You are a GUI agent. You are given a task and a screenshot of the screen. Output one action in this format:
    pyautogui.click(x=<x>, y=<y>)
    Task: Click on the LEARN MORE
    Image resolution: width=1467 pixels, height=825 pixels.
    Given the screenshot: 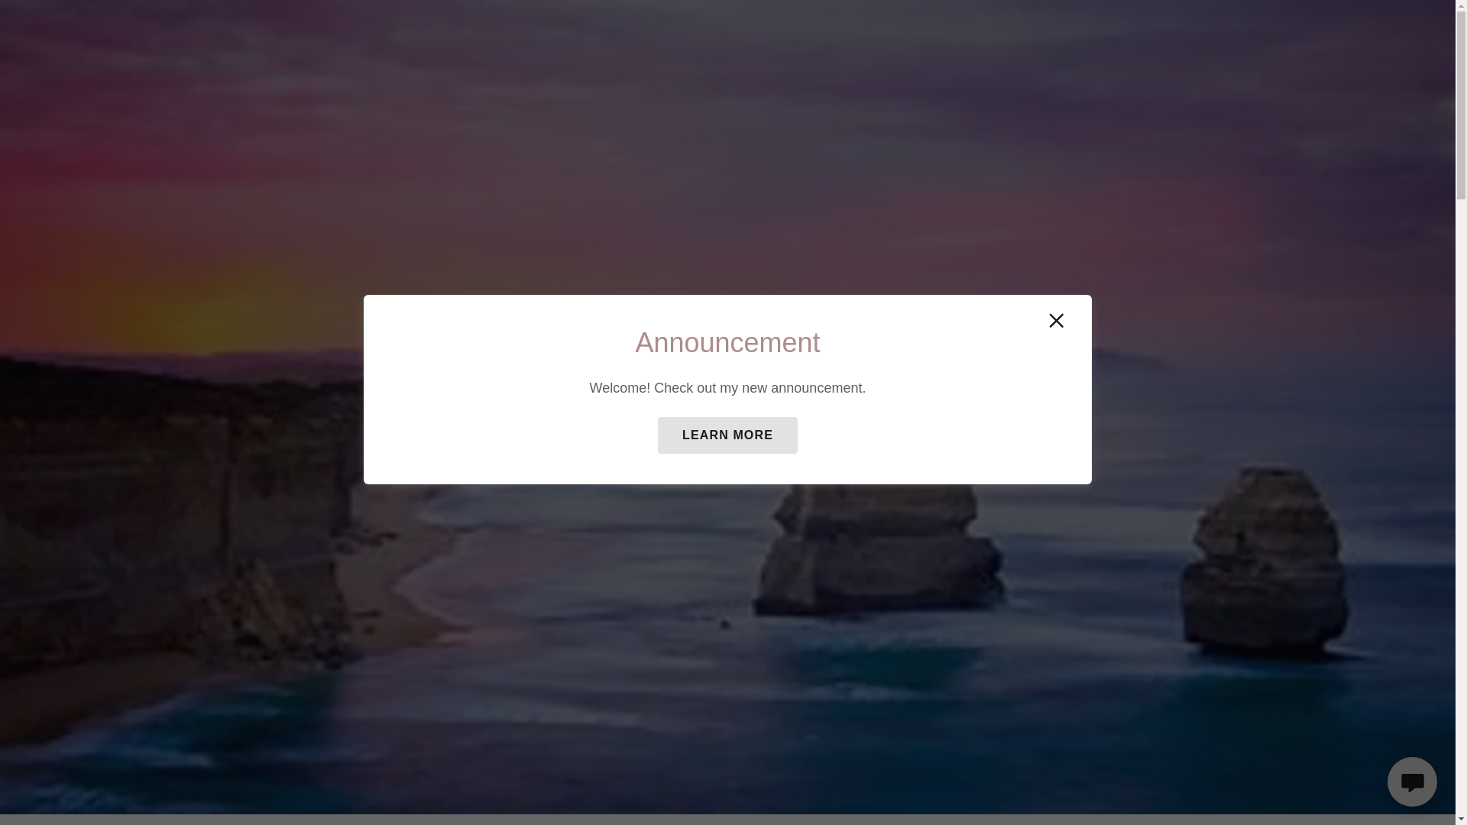 What is the action you would take?
    pyautogui.click(x=727, y=435)
    